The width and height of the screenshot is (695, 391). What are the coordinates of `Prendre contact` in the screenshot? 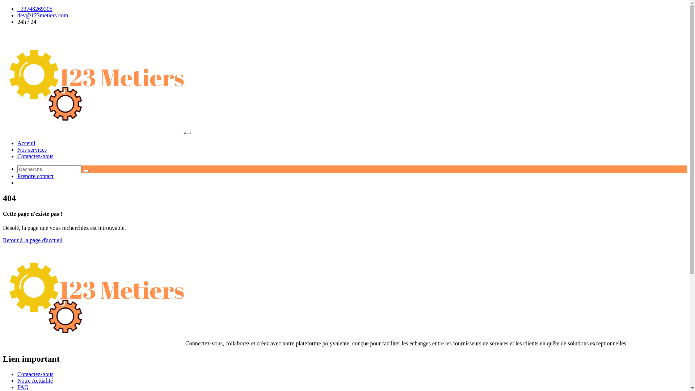 It's located at (35, 176).